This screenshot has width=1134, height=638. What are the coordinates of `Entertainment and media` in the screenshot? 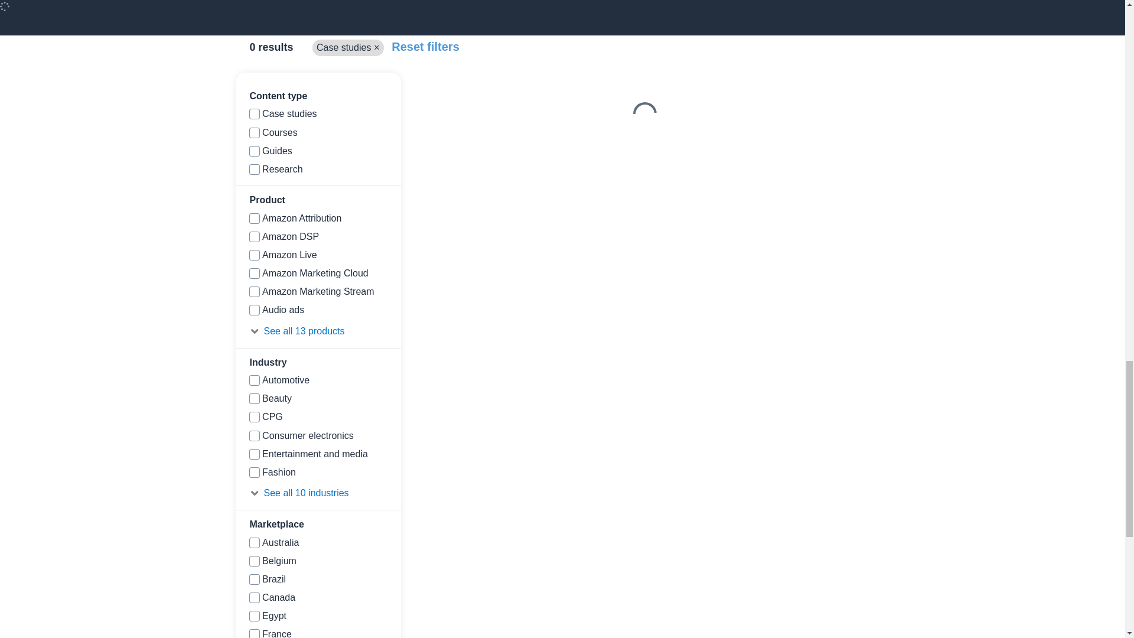 It's located at (254, 454).